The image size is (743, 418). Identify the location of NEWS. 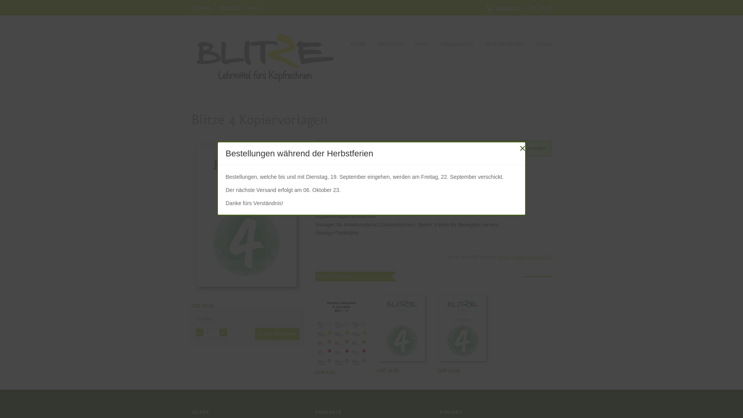
(544, 45).